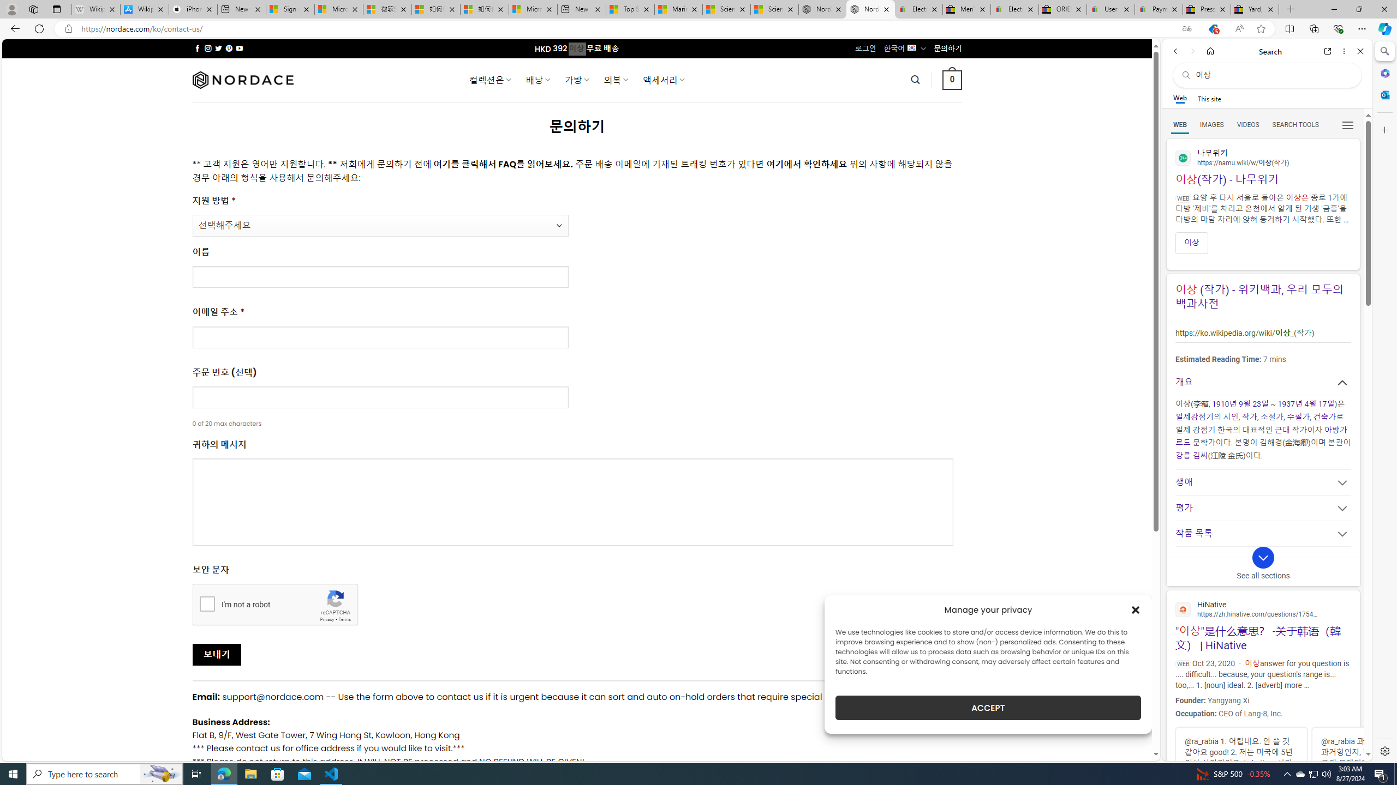 Image resolution: width=1397 pixels, height=785 pixels. Describe the element at coordinates (1248, 124) in the screenshot. I see `Search Filter, VIDEOS` at that location.